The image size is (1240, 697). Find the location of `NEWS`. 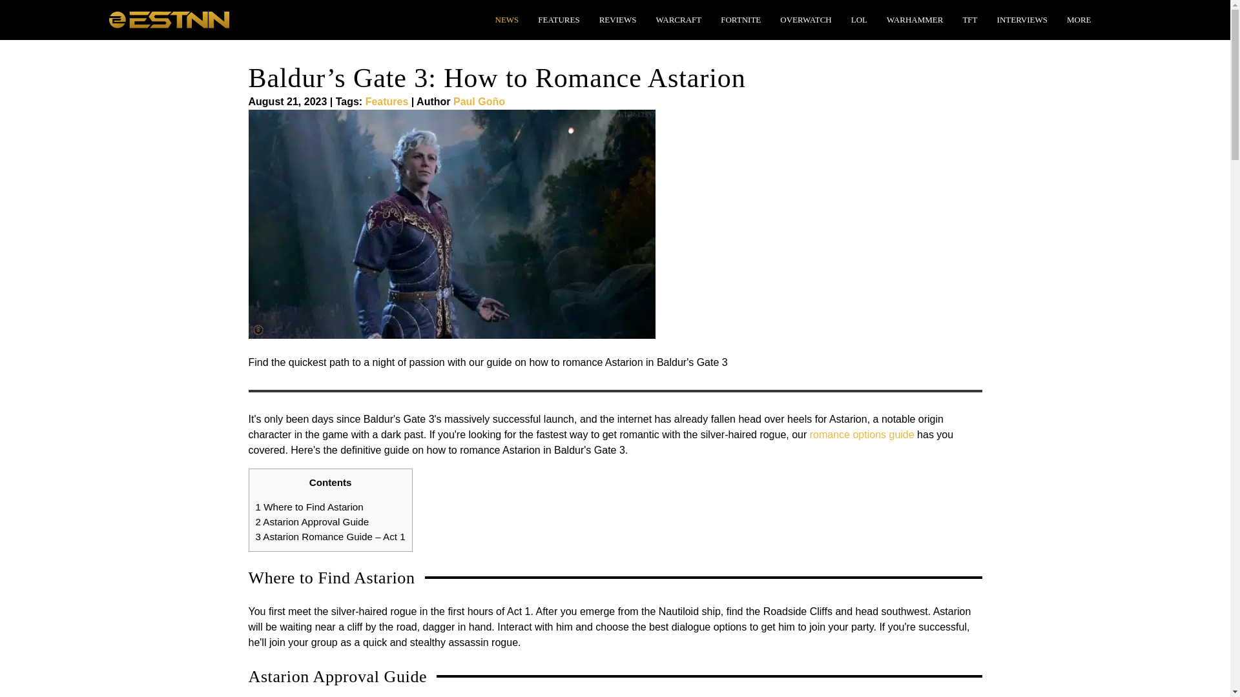

NEWS is located at coordinates (506, 19).